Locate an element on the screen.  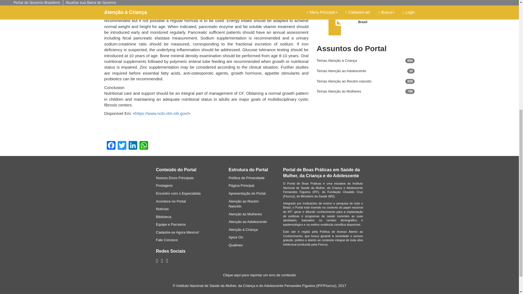
Facebook is located at coordinates (111, 146).